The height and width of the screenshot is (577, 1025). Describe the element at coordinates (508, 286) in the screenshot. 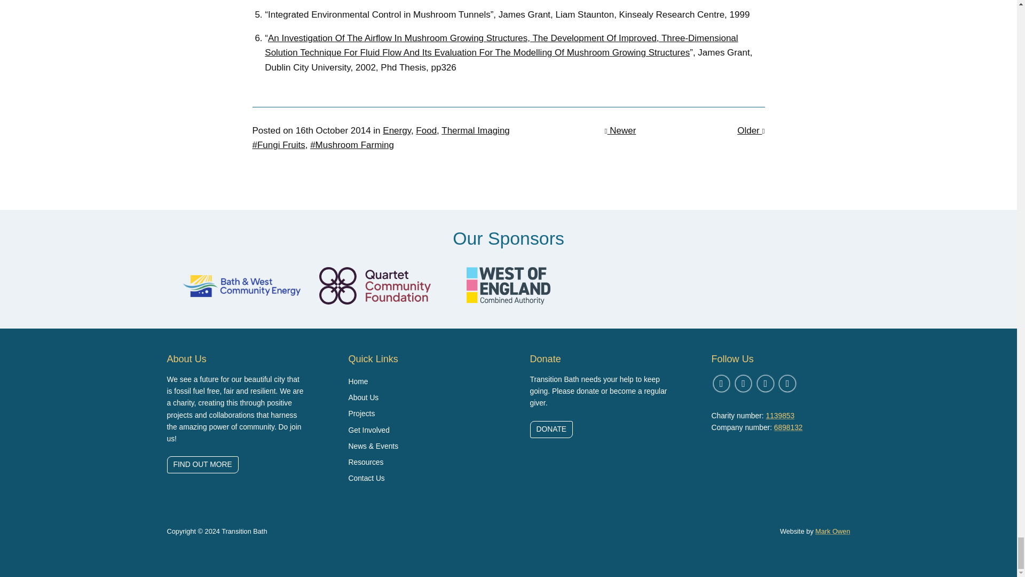

I see `Funded by the West of England Combined Authority` at that location.